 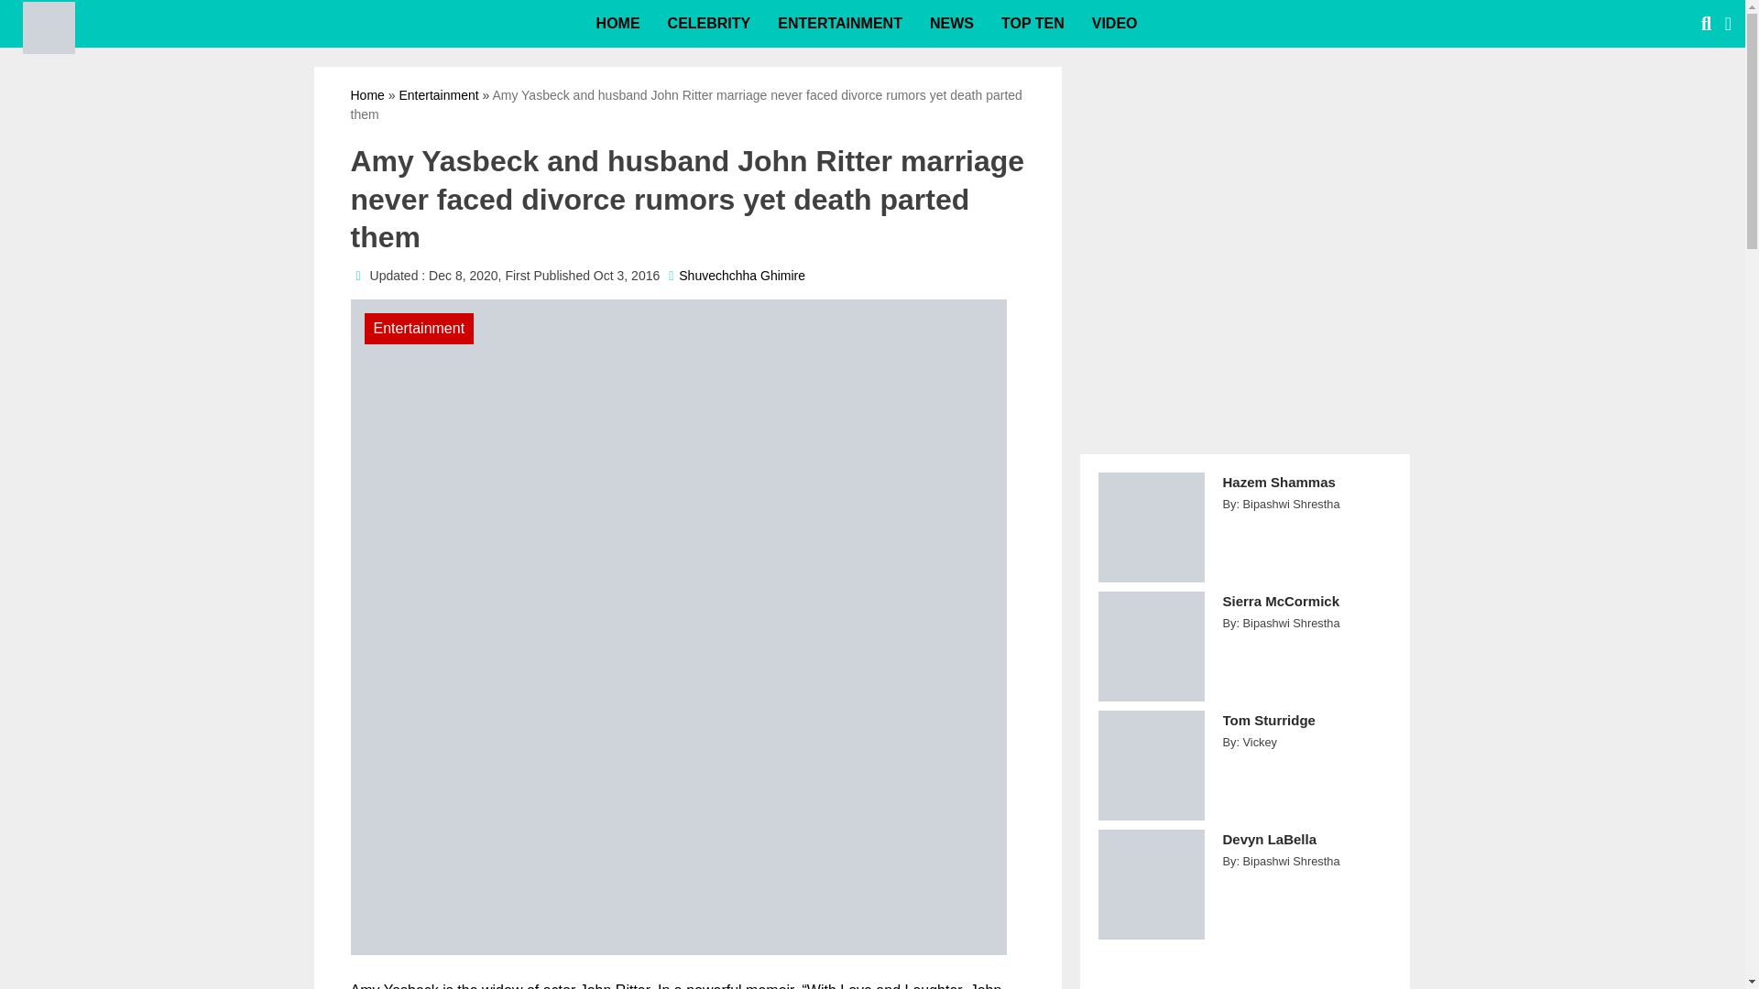 What do you see at coordinates (742, 275) in the screenshot?
I see `Shuvechchha Ghimire` at bounding box center [742, 275].